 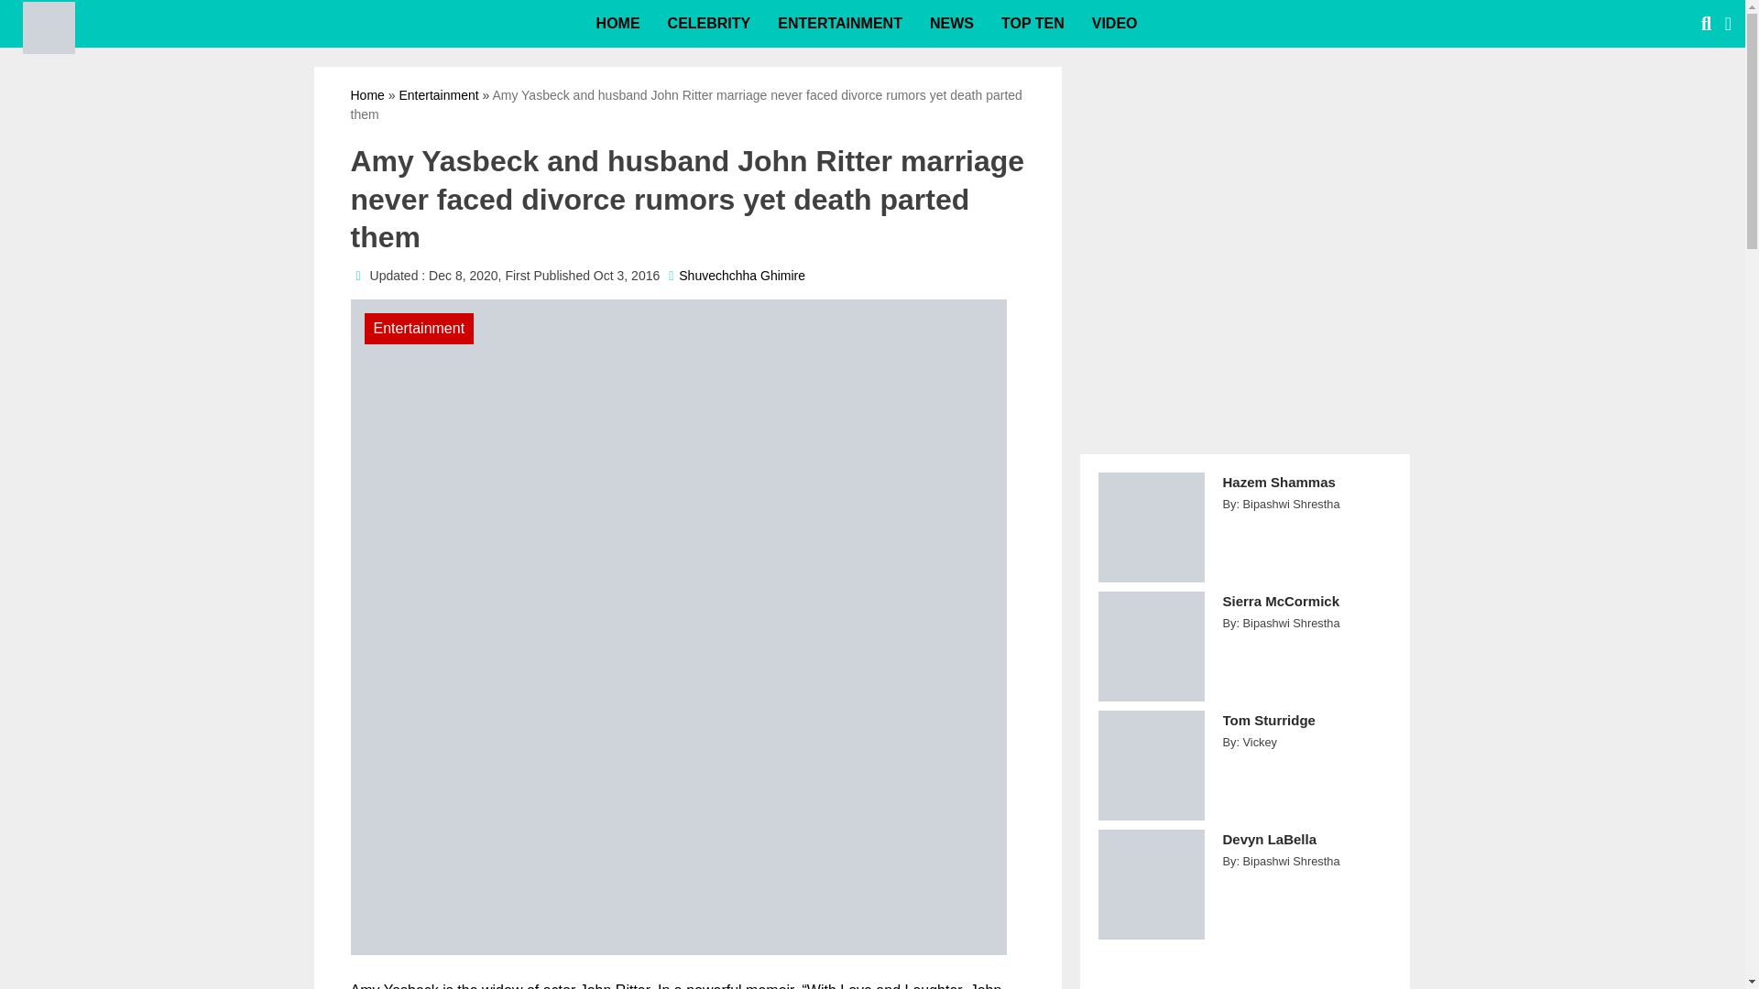 What do you see at coordinates (742, 275) in the screenshot?
I see `Shuvechchha Ghimire` at bounding box center [742, 275].